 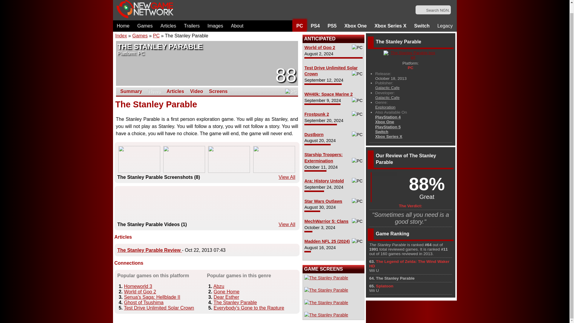 What do you see at coordinates (168, 26) in the screenshot?
I see `Articles` at bounding box center [168, 26].